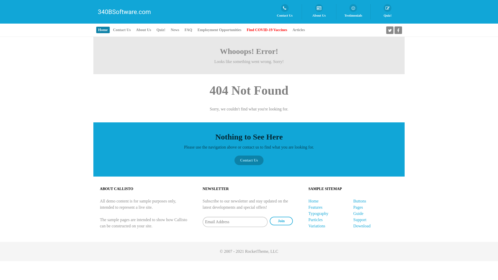  Describe the element at coordinates (319, 214) in the screenshot. I see `Typography` at that location.